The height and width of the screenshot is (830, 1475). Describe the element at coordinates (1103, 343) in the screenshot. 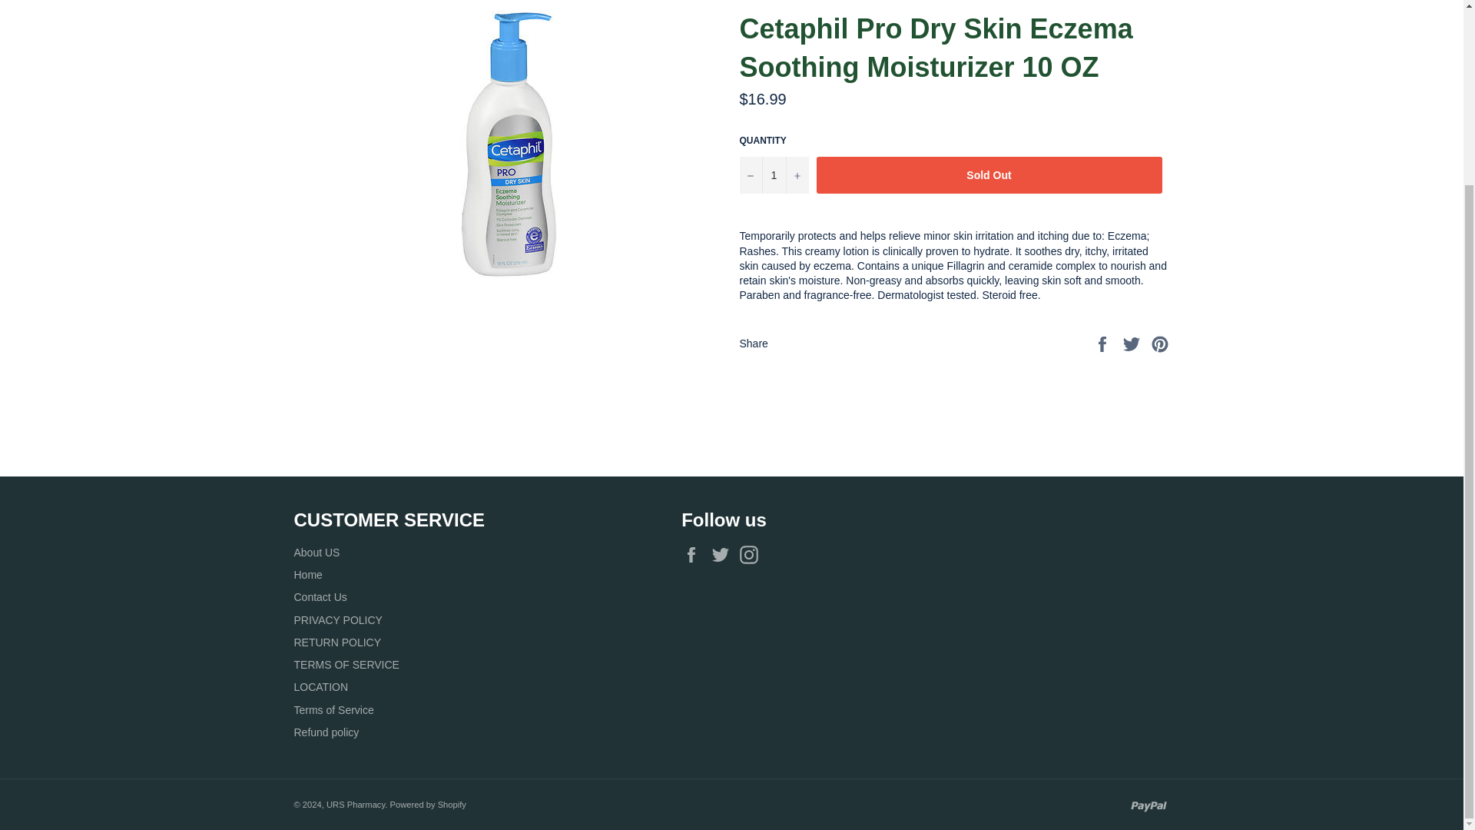

I see `Share on Facebook` at that location.